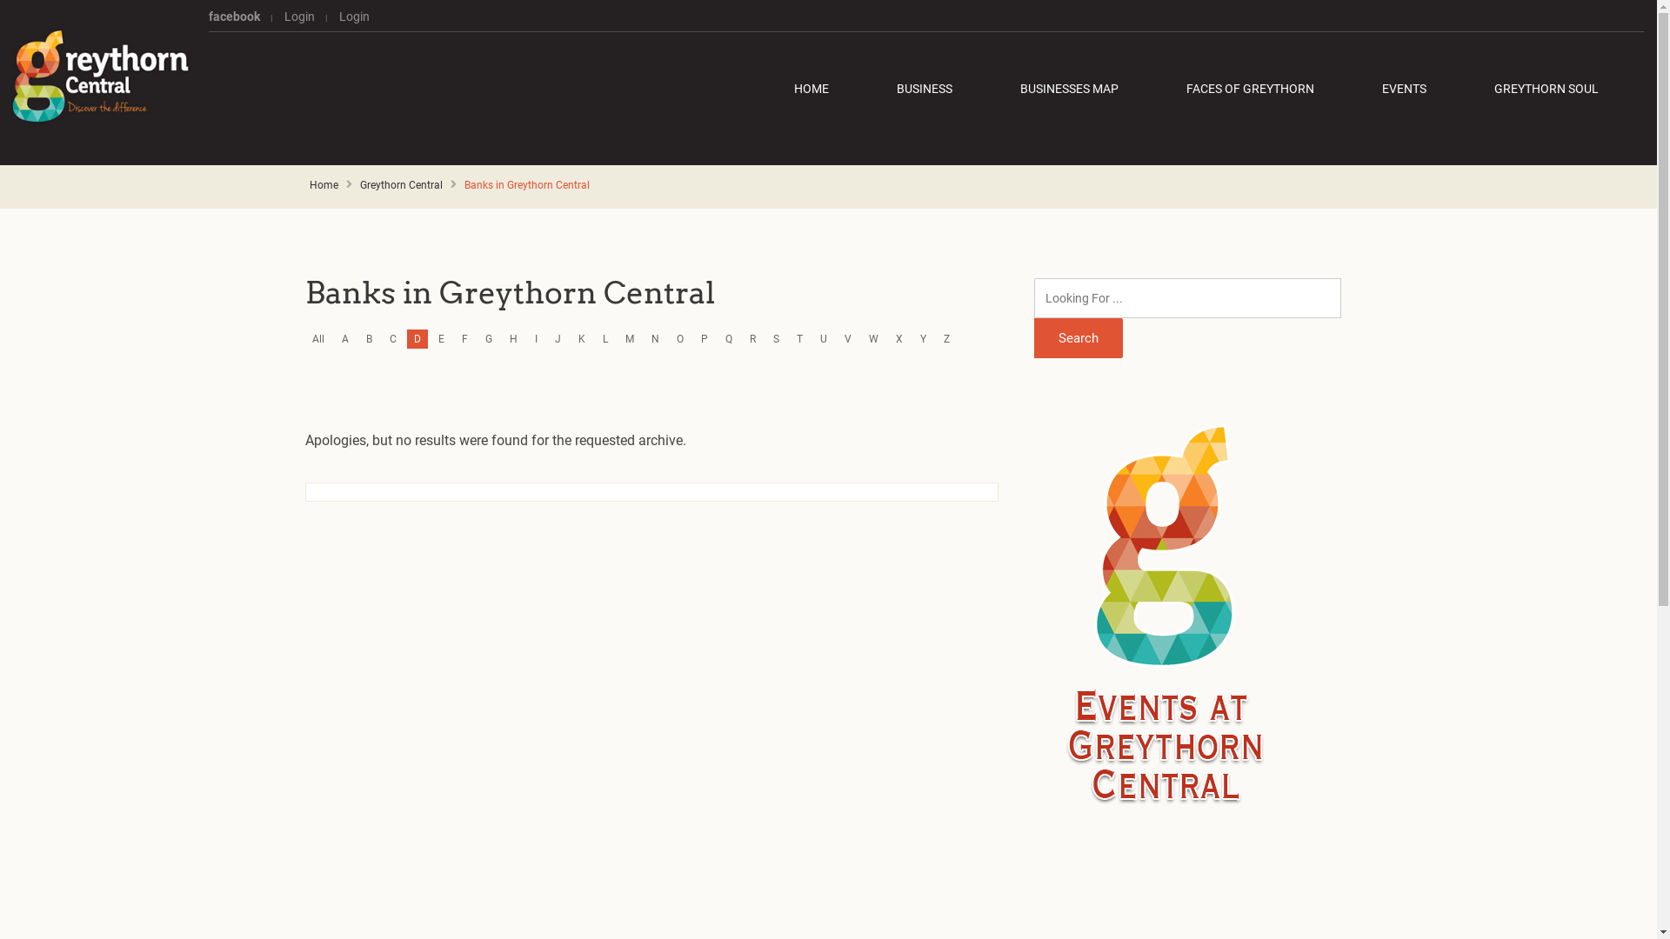  Describe the element at coordinates (824, 339) in the screenshot. I see `U` at that location.